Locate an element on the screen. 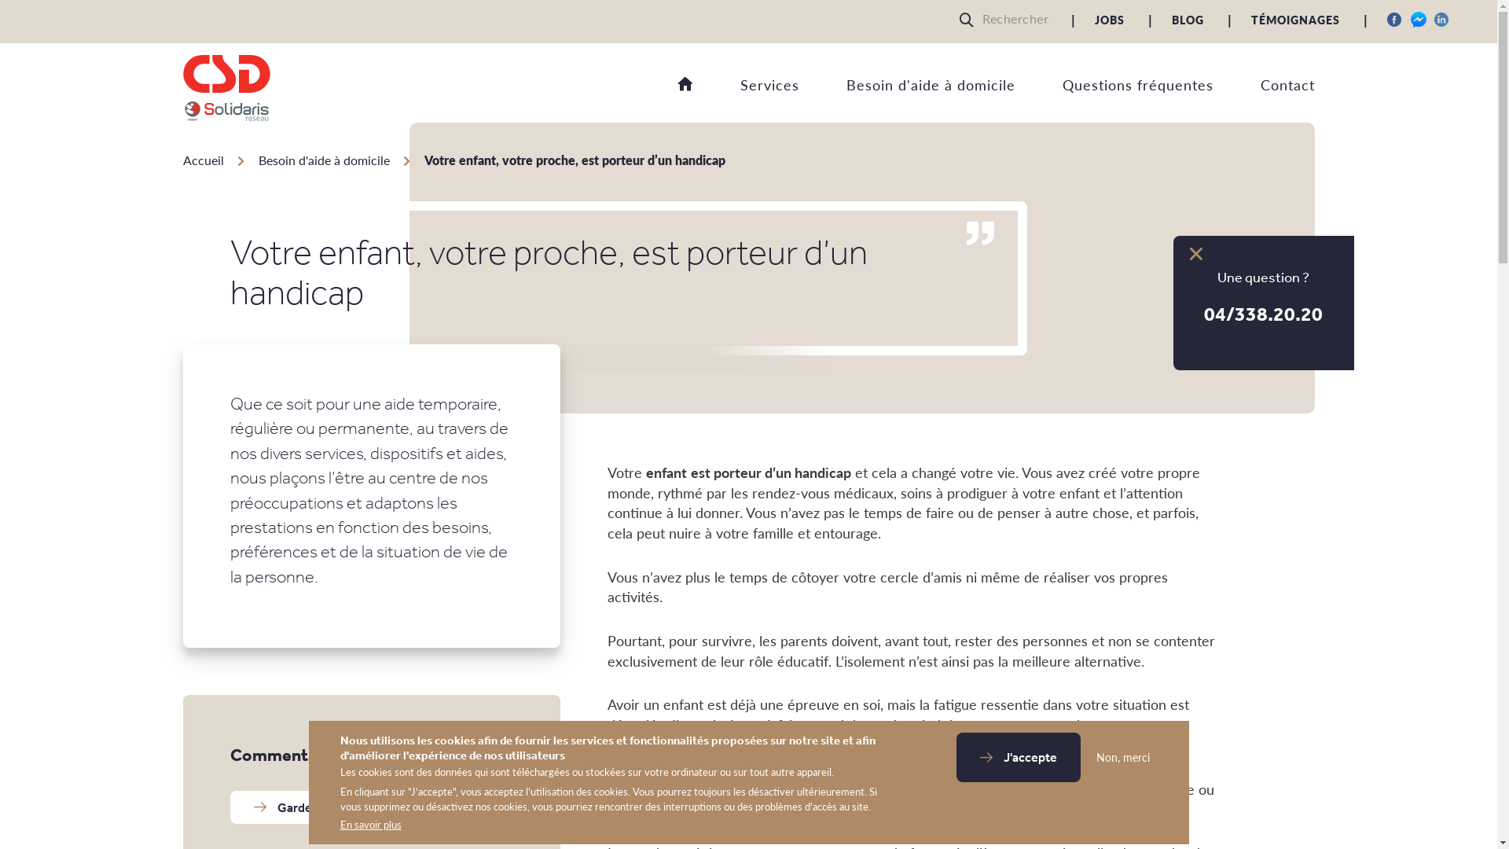 Image resolution: width=1509 pixels, height=849 pixels. Contact is located at coordinates (1264, 89).